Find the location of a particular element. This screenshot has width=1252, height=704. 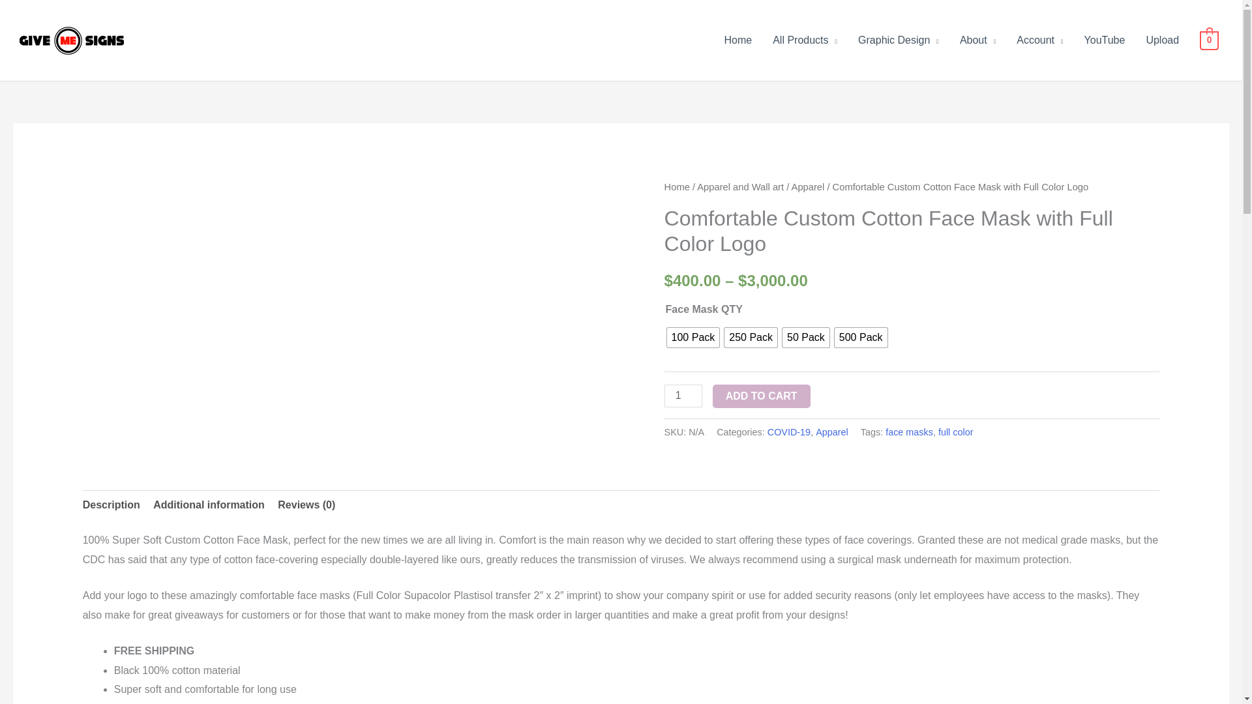

100 Pack is located at coordinates (694, 338).